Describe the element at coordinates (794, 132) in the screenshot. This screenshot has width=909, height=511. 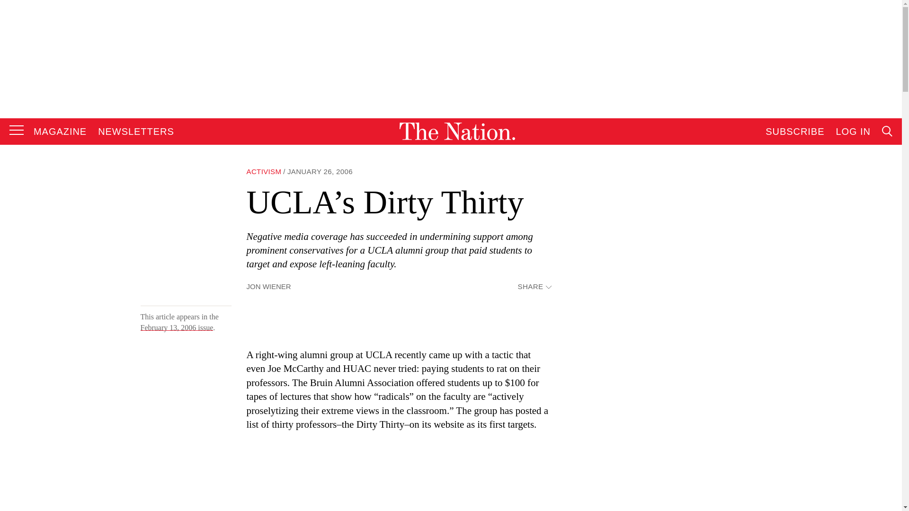
I see `SUBSCRIBE` at that location.